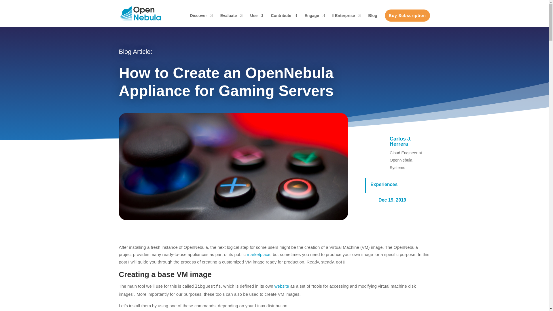 The image size is (553, 311). Describe the element at coordinates (257, 20) in the screenshot. I see `Use` at that location.